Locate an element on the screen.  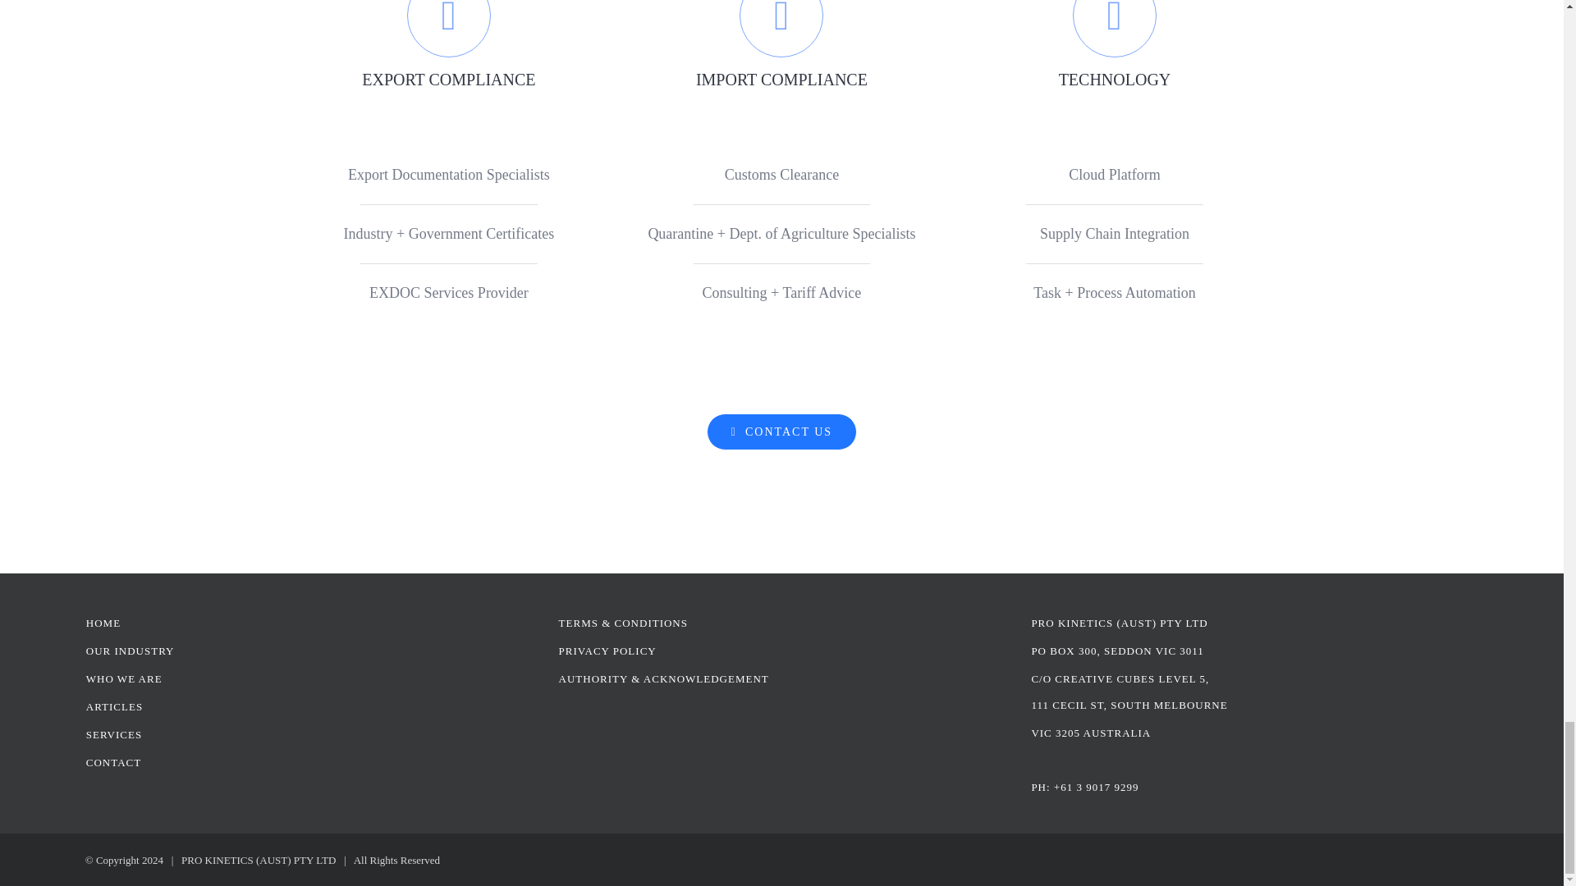
ARTICLES is located at coordinates (115, 706).